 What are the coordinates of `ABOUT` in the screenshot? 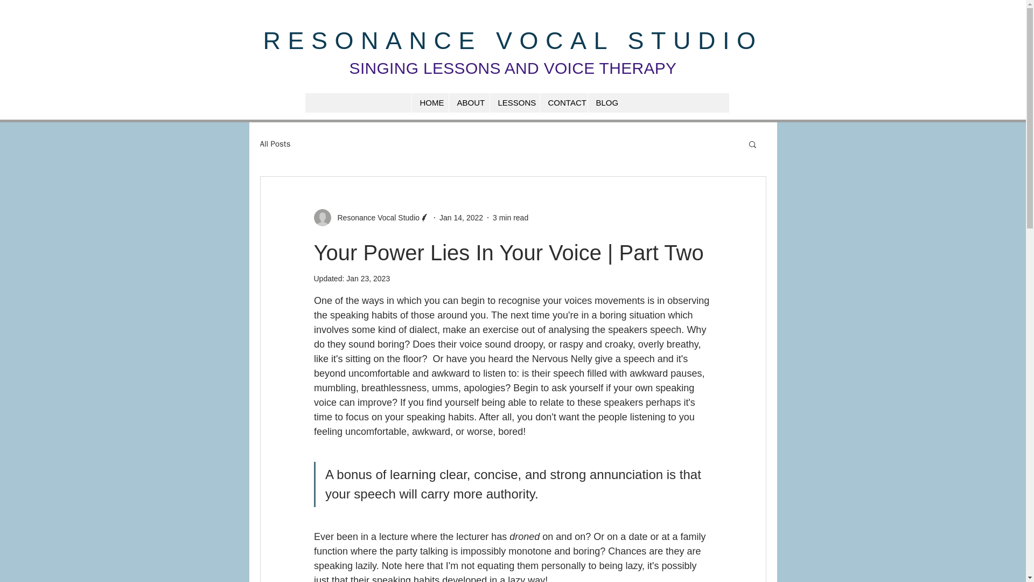 It's located at (469, 102).